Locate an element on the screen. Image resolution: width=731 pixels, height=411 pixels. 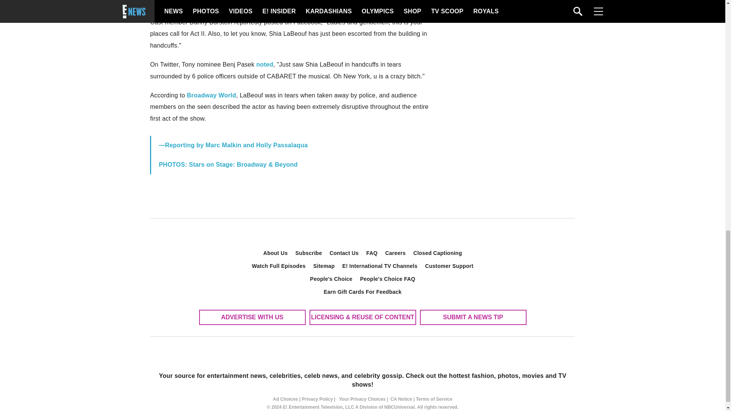
noted is located at coordinates (265, 64).